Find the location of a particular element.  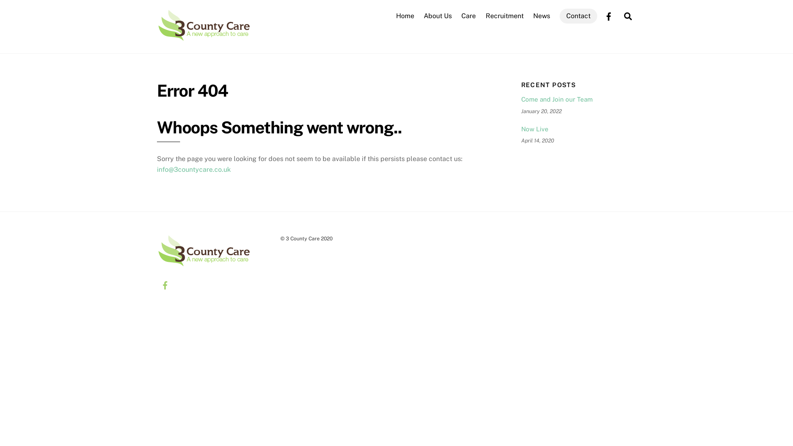

Contact is located at coordinates (578, 16).